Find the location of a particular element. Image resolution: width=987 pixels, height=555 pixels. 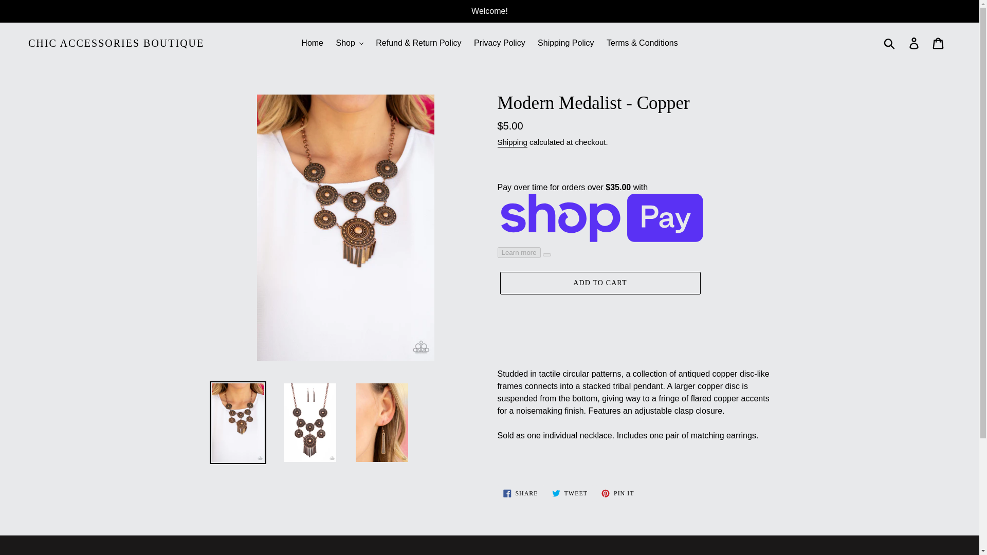

Home is located at coordinates (313, 43).